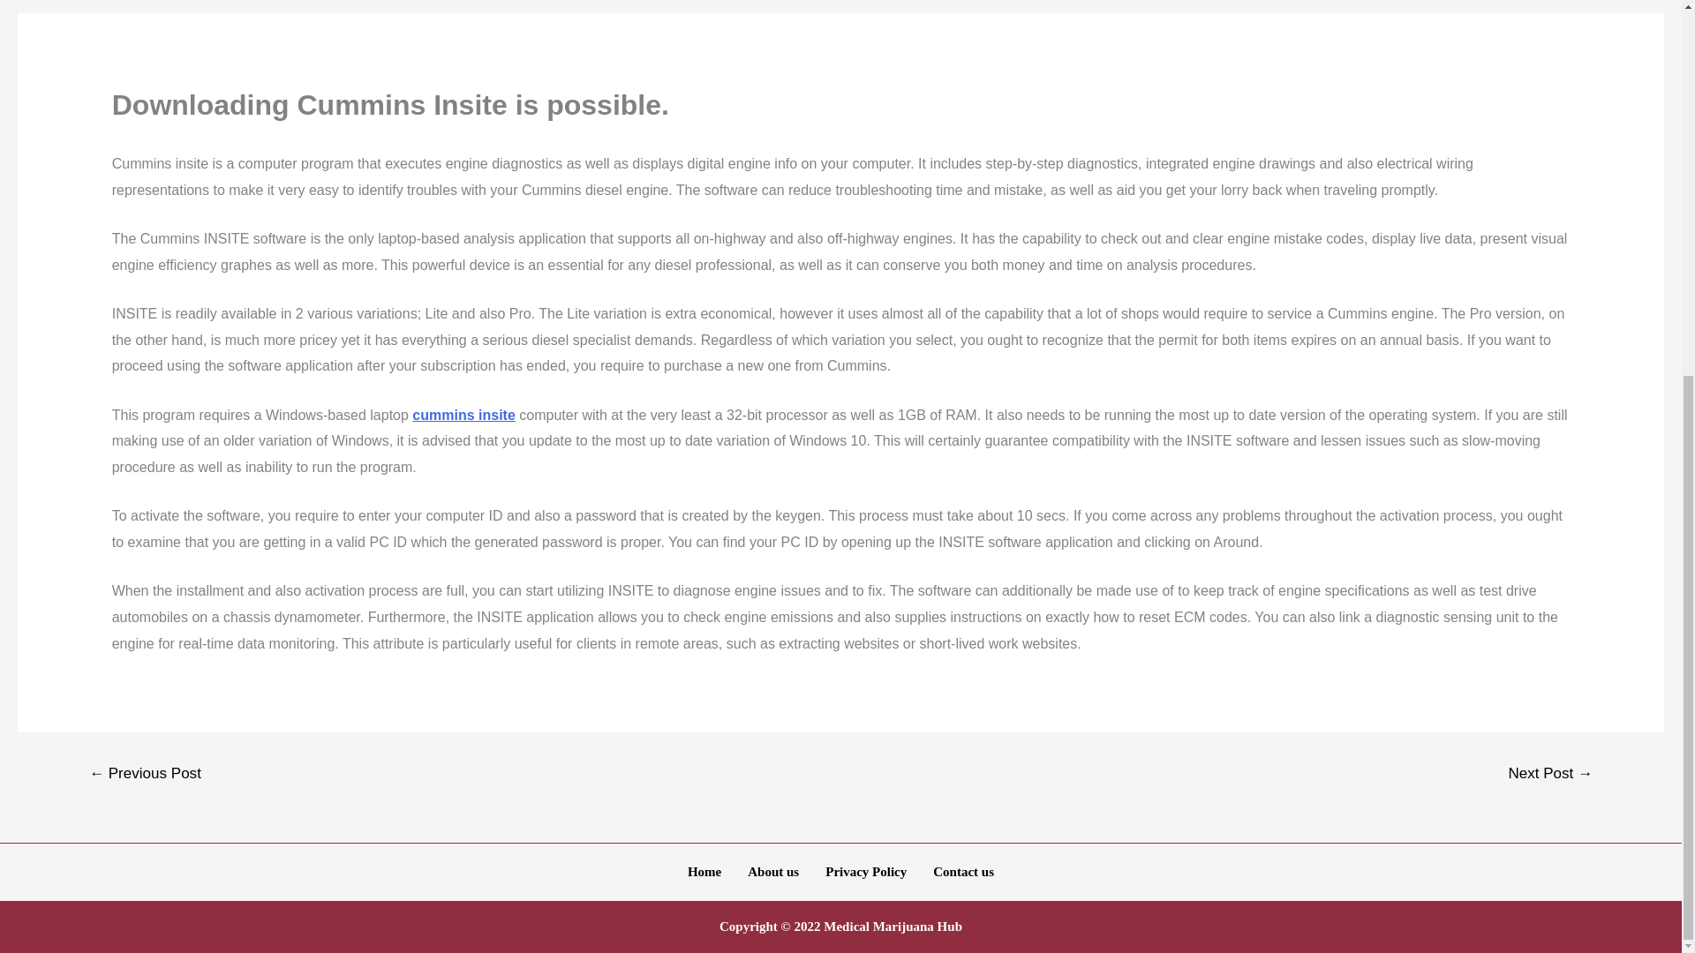 The image size is (1695, 953). What do you see at coordinates (963, 872) in the screenshot?
I see `Contact us` at bounding box center [963, 872].